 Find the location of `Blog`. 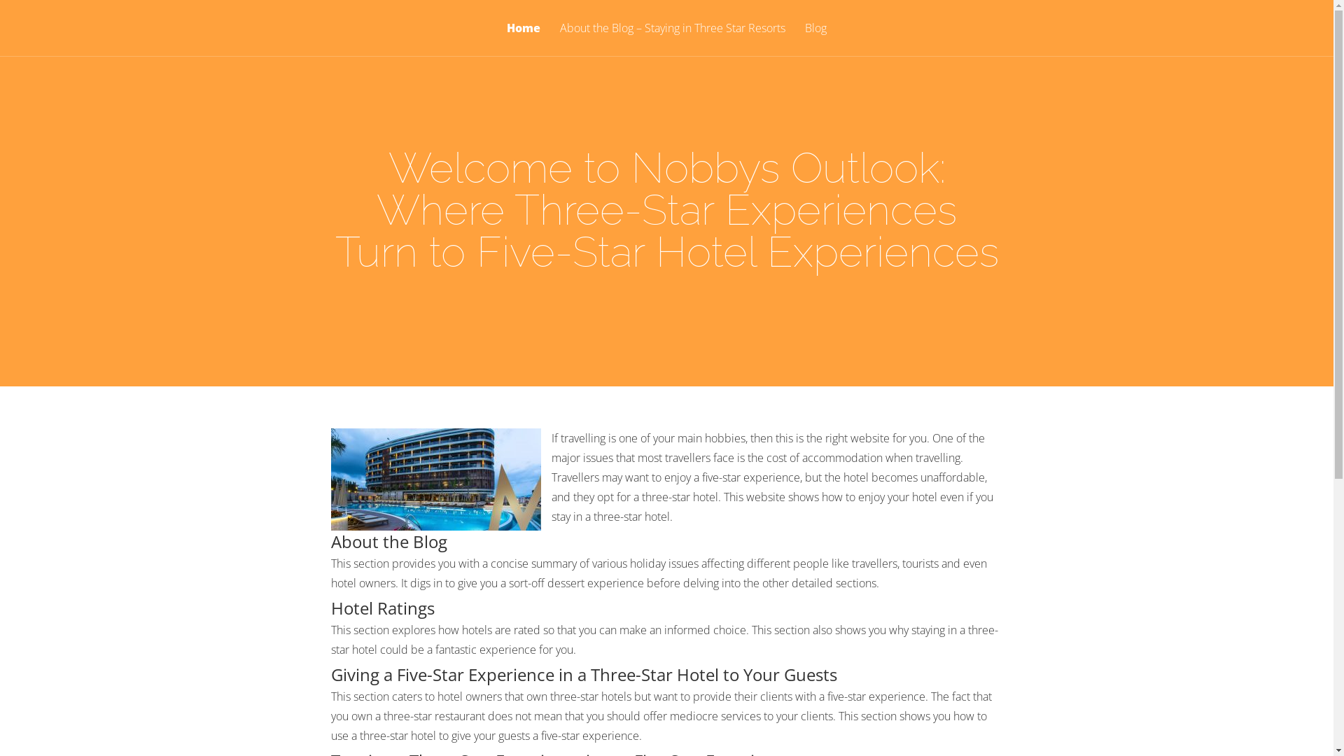

Blog is located at coordinates (816, 39).